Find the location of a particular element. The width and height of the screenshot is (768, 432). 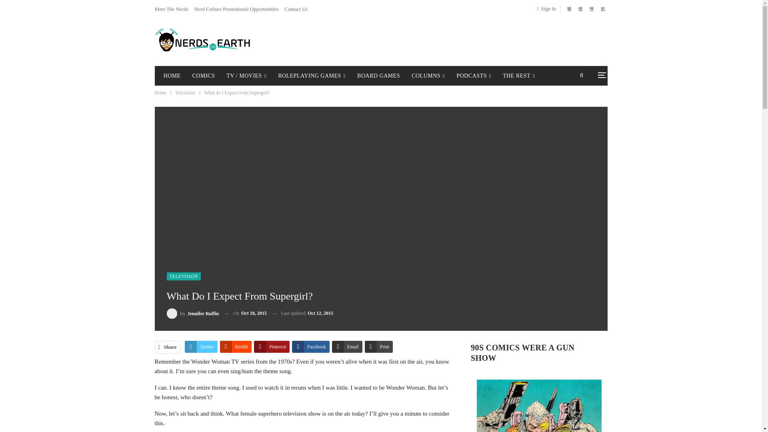

HOME is located at coordinates (171, 76).